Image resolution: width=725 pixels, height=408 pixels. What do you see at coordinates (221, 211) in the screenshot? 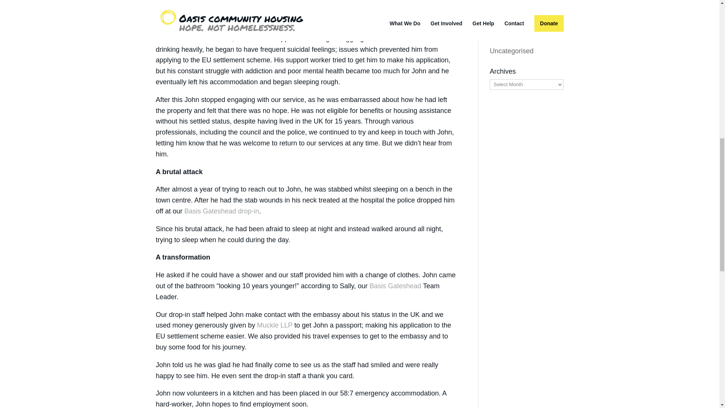
I see `Basis Gateshead drop-in` at bounding box center [221, 211].